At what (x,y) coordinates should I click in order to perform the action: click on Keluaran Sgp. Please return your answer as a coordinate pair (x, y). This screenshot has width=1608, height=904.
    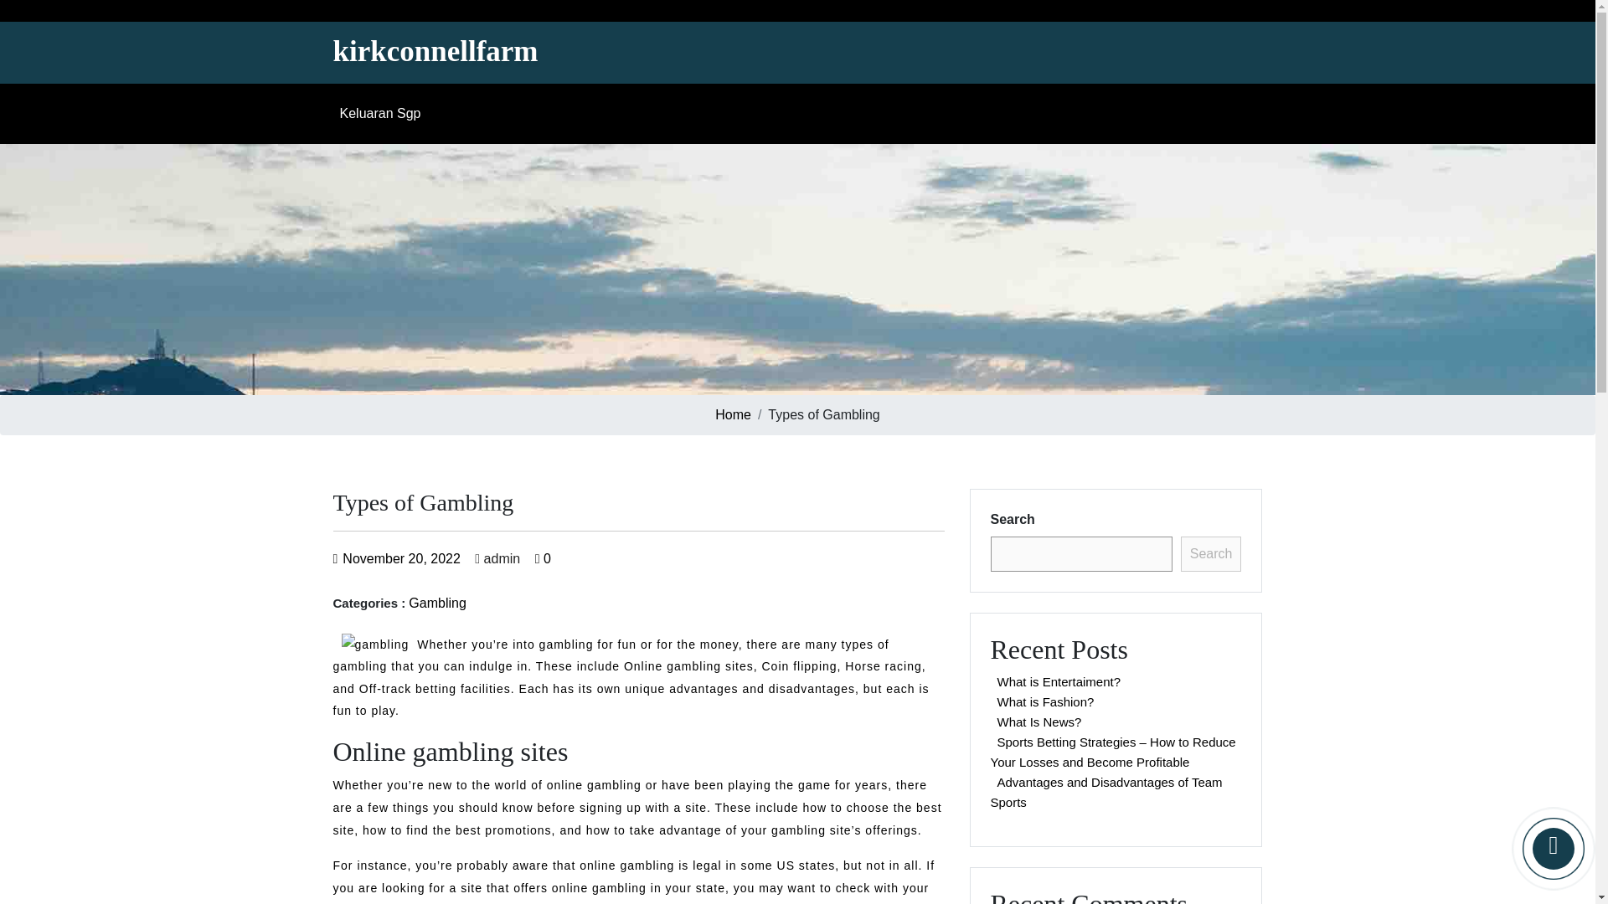
    Looking at the image, I should click on (384, 113).